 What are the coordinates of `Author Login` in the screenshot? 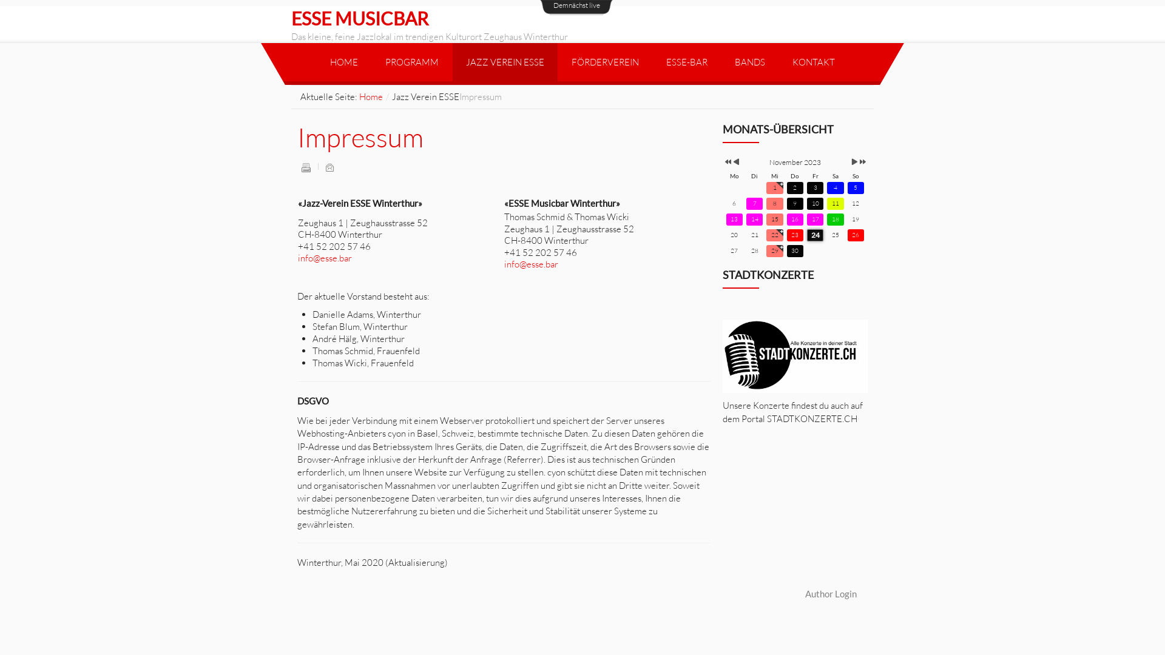 It's located at (831, 594).